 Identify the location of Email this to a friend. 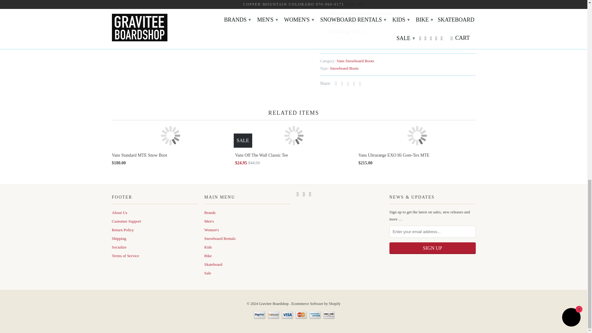
(359, 84).